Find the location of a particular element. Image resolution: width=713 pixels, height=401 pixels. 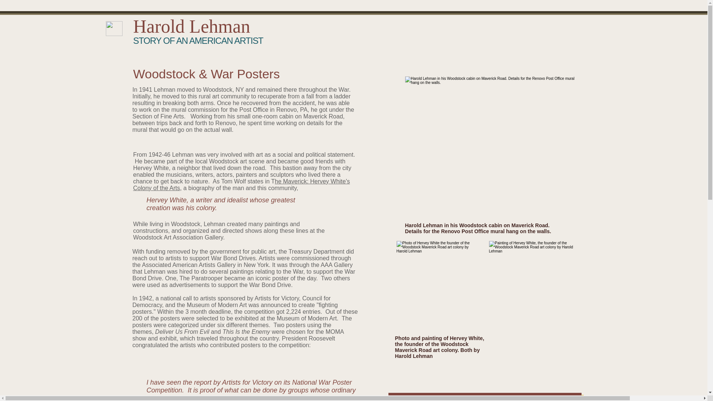

Harold Lehman is located at coordinates (191, 26).